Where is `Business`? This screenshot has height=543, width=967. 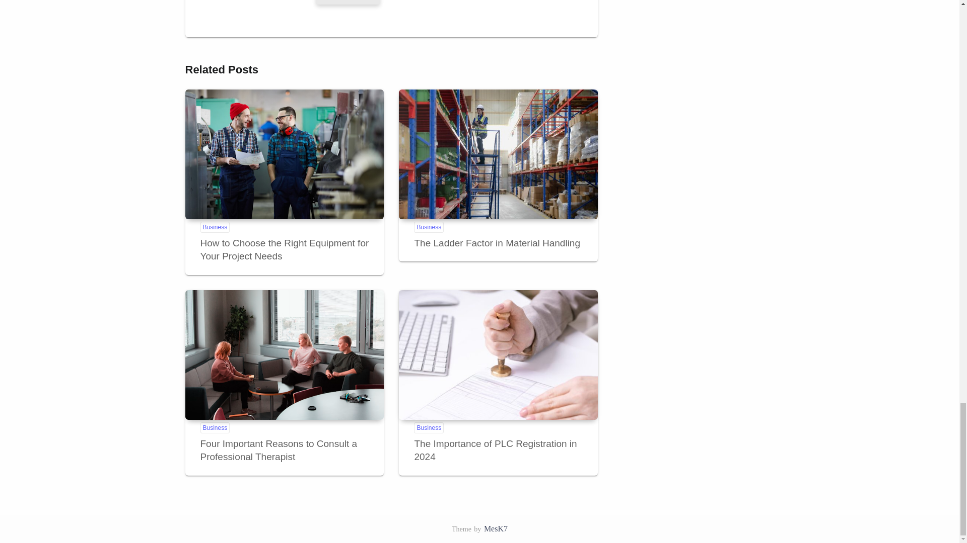
Business is located at coordinates (429, 227).